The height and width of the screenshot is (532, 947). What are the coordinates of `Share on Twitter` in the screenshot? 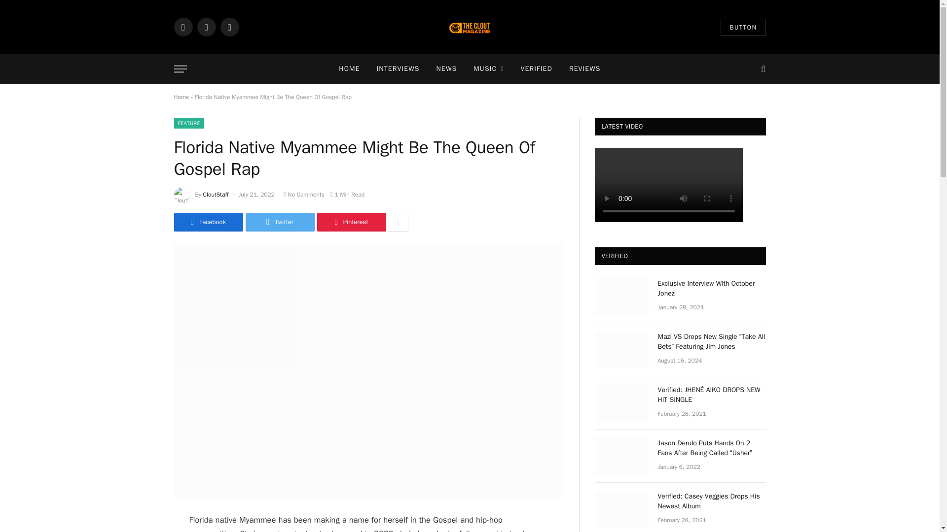 It's located at (280, 222).